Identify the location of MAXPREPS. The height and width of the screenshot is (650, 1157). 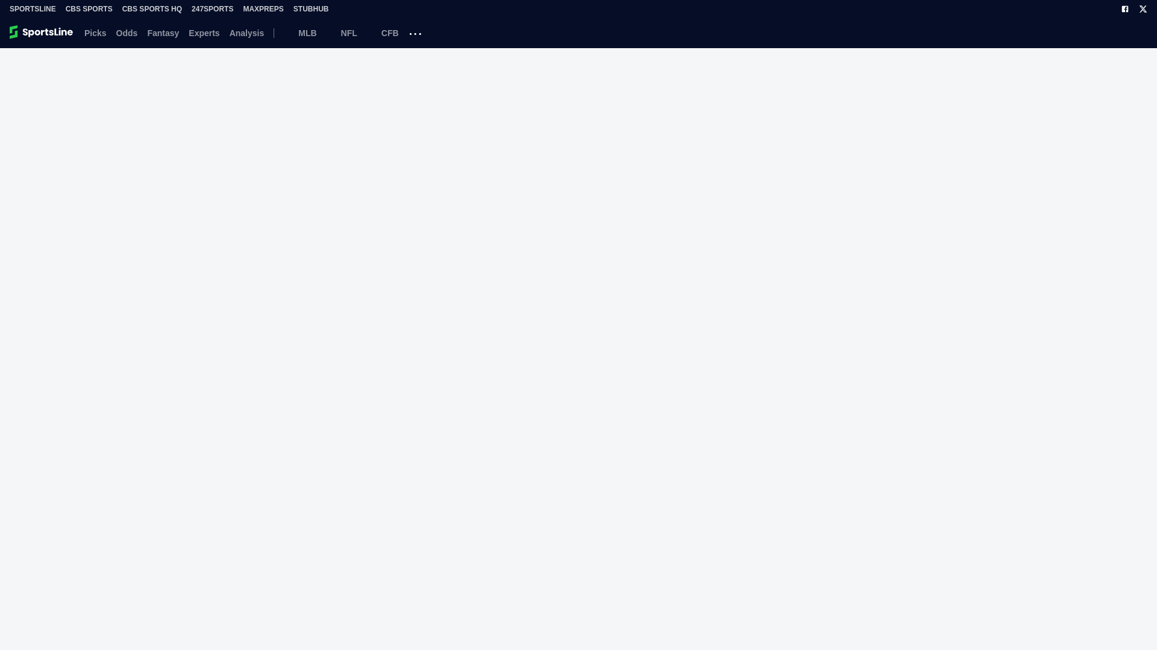
(263, 9).